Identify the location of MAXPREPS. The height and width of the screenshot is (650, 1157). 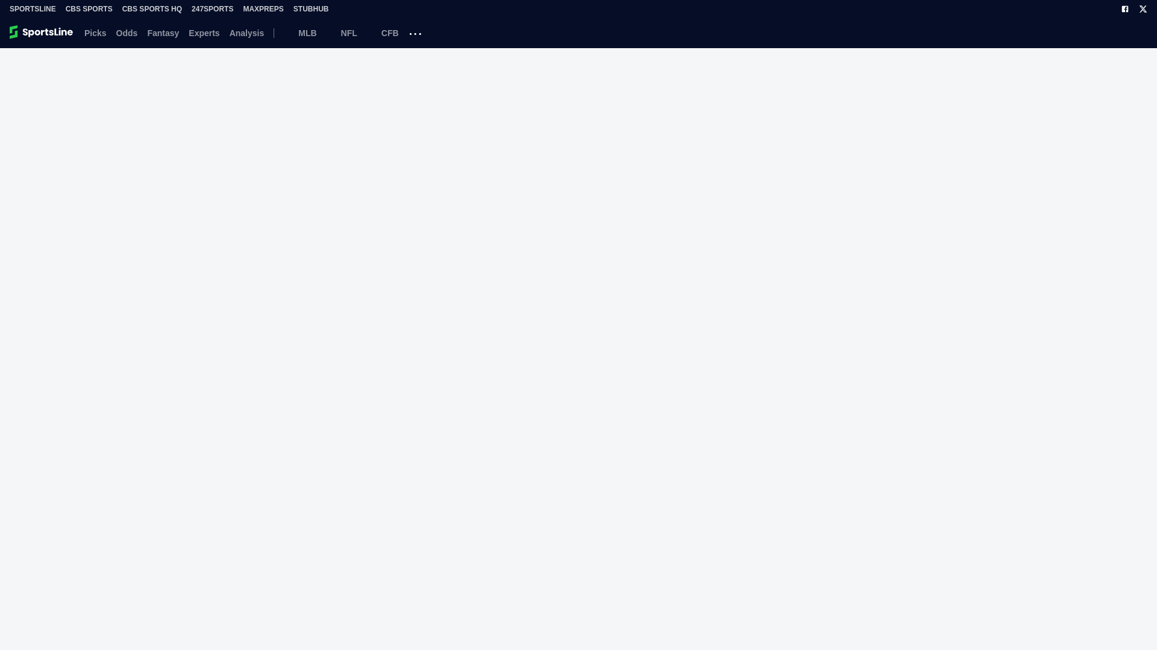
(263, 9).